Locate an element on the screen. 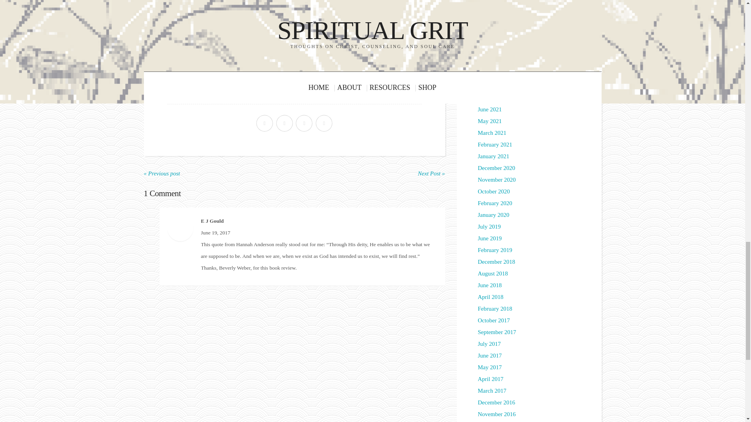 Image resolution: width=751 pixels, height=422 pixels. February 2022 is located at coordinates (495, 74).